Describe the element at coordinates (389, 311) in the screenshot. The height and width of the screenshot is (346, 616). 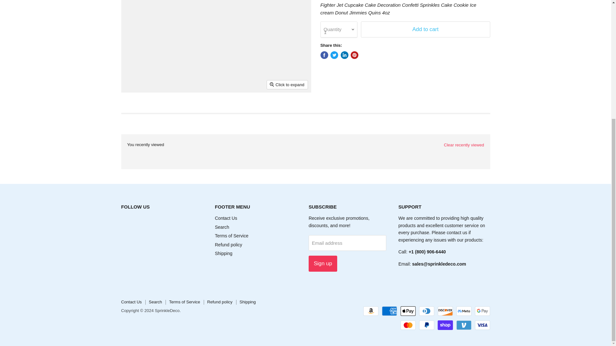
I see `American Express` at that location.